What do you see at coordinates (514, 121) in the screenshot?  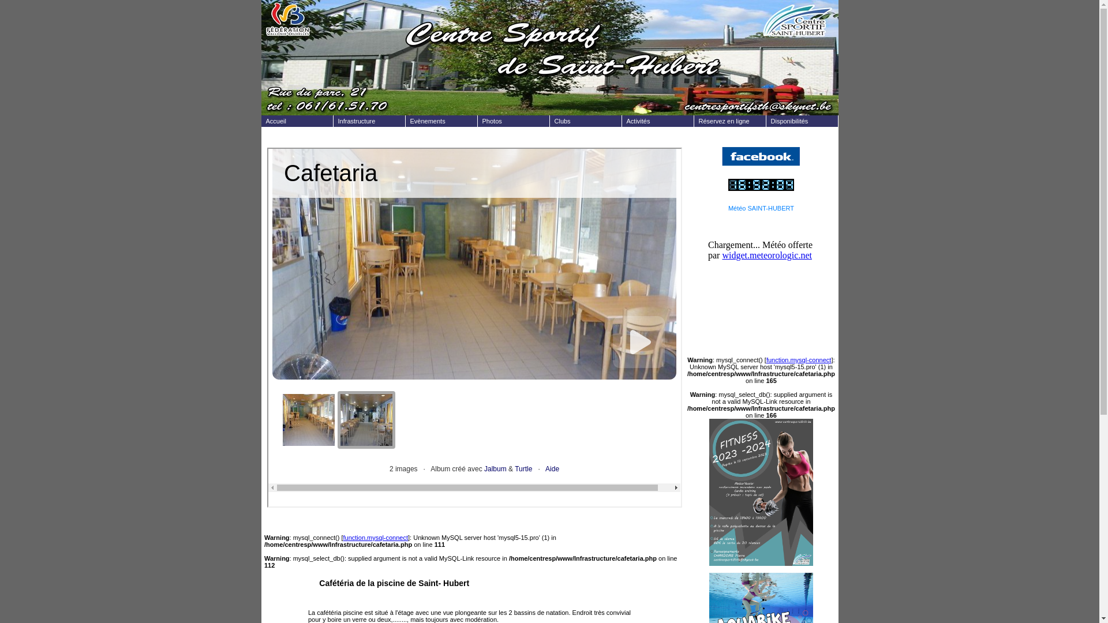 I see `Photos` at bounding box center [514, 121].